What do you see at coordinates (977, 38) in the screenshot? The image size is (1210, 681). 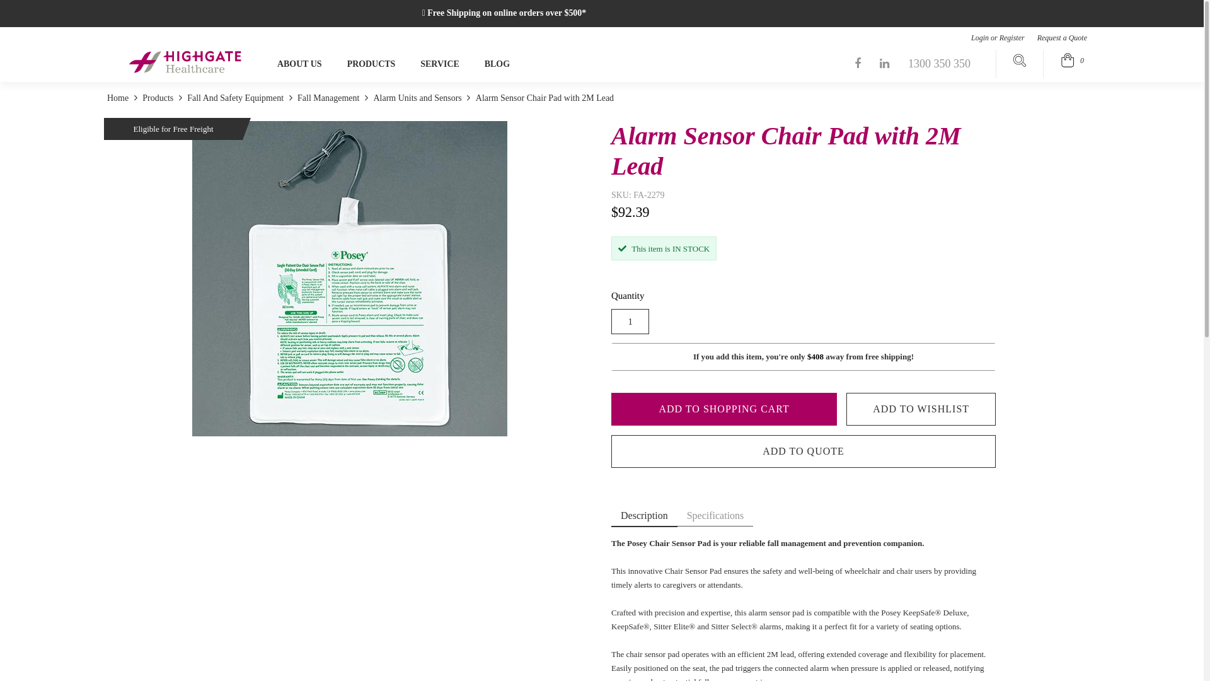 I see `Login` at bounding box center [977, 38].